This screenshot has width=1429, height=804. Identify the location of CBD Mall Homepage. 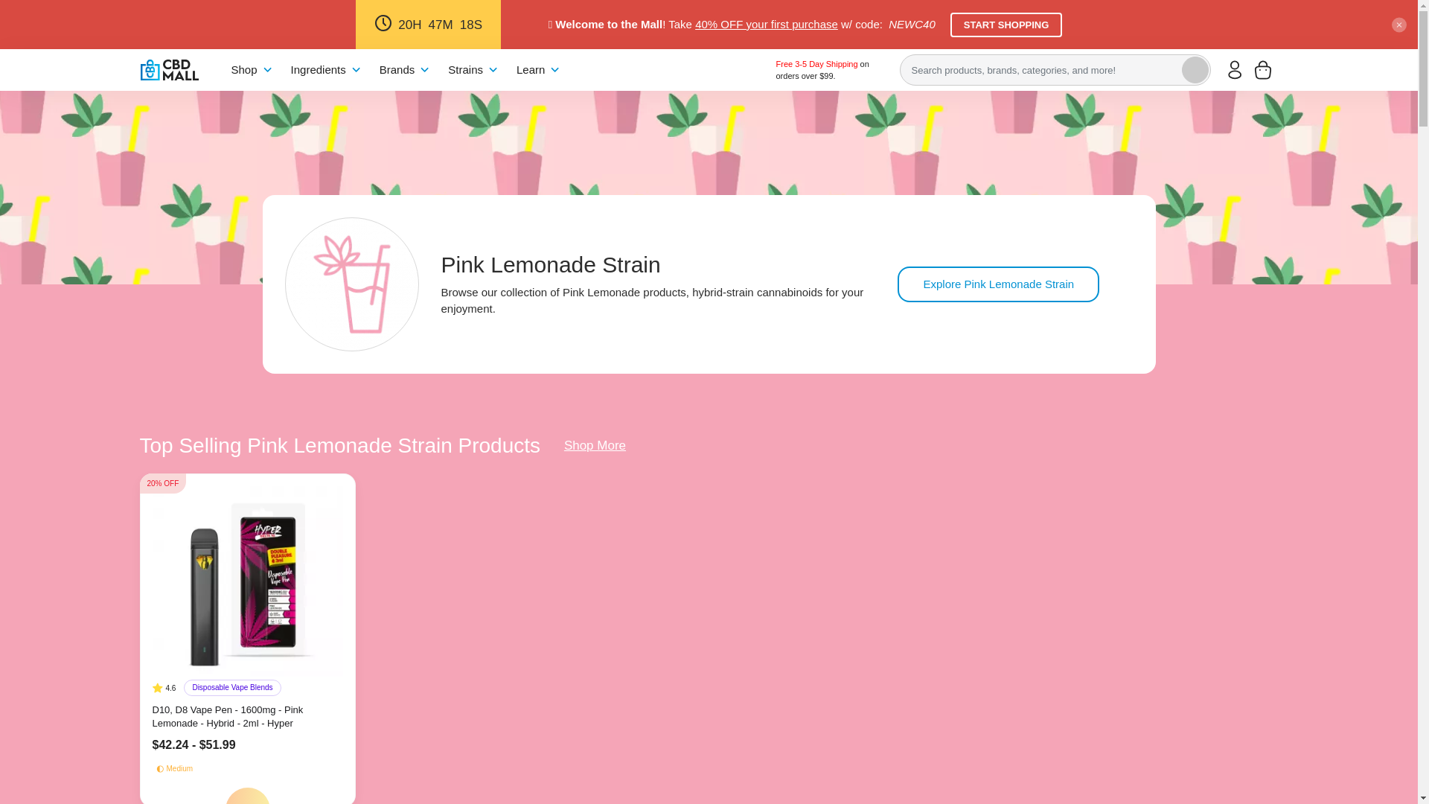
(169, 70).